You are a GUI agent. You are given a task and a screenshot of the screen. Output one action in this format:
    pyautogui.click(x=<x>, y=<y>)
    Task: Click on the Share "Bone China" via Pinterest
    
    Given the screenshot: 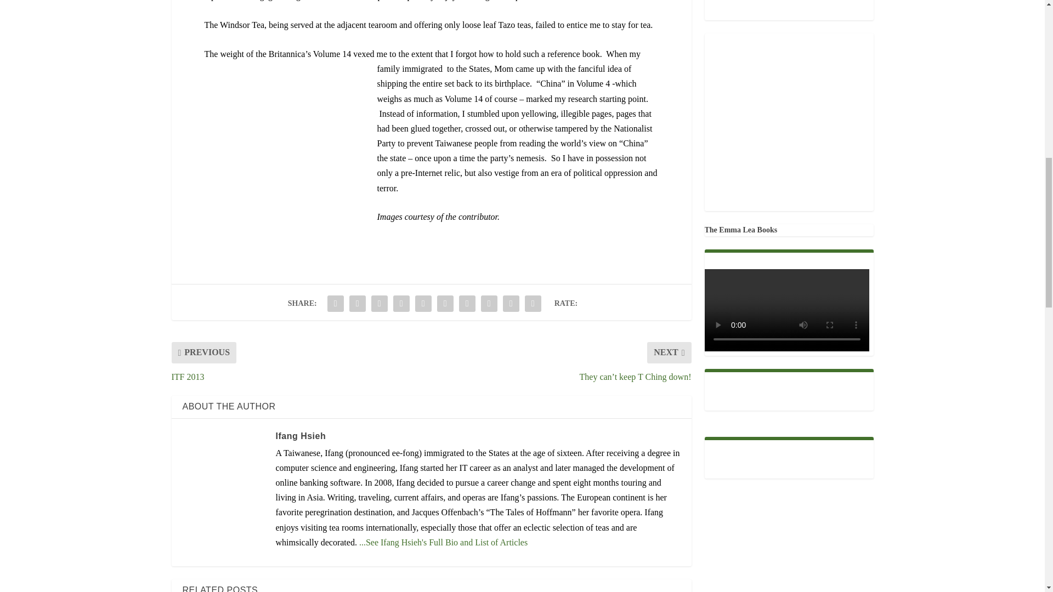 What is the action you would take?
    pyautogui.click(x=423, y=303)
    